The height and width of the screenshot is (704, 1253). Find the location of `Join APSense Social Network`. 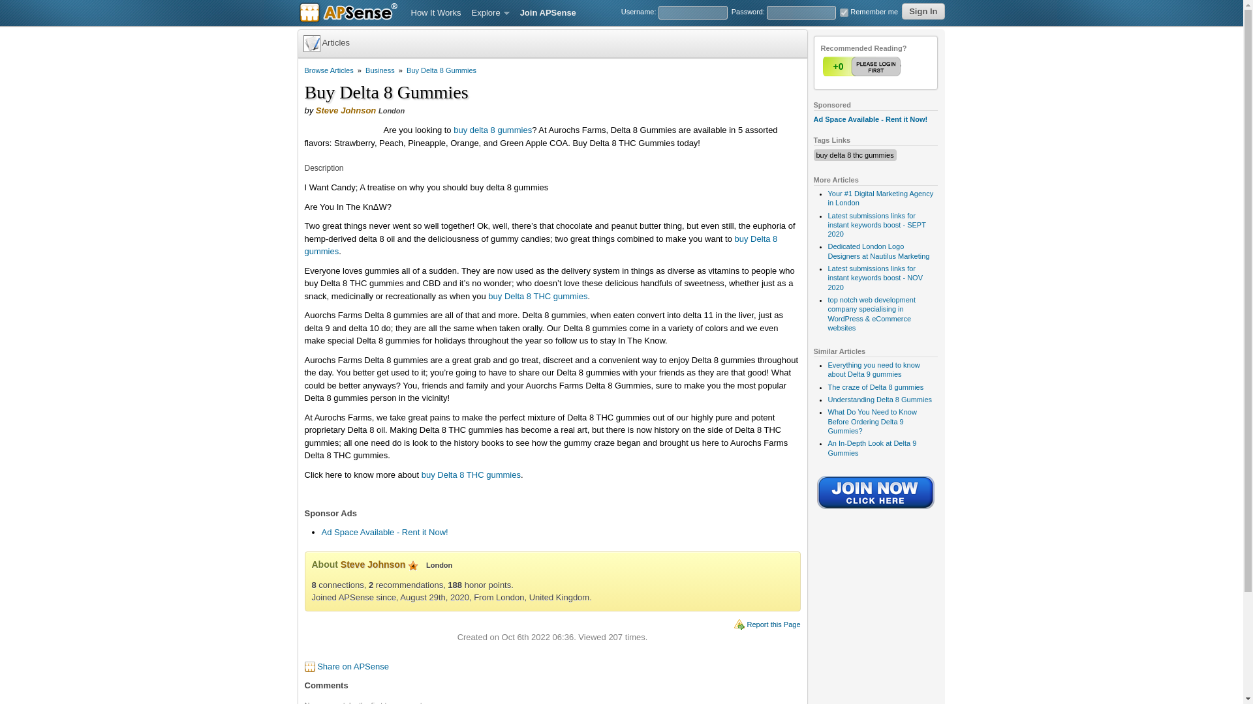

Join APSense Social Network is located at coordinates (876, 510).